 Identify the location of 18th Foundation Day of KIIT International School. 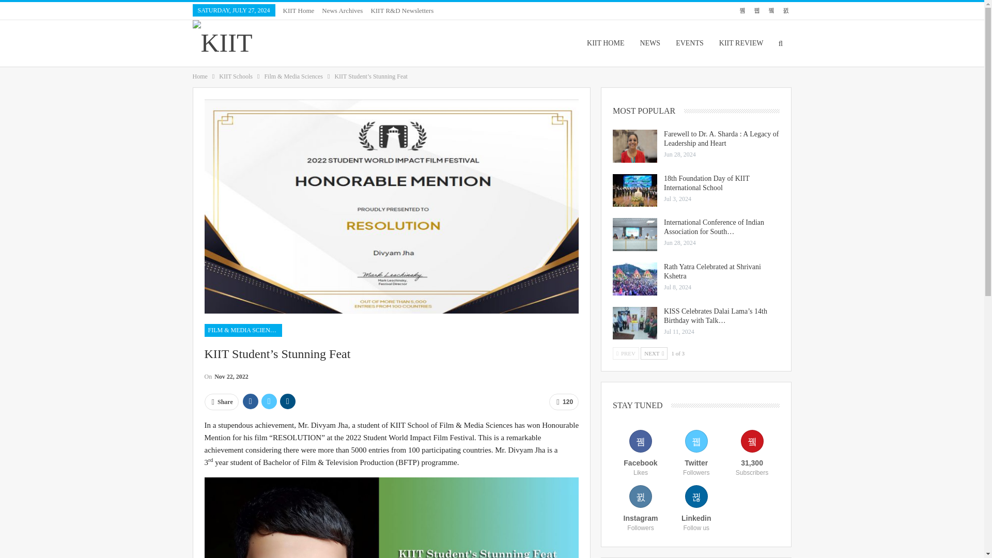
(634, 190).